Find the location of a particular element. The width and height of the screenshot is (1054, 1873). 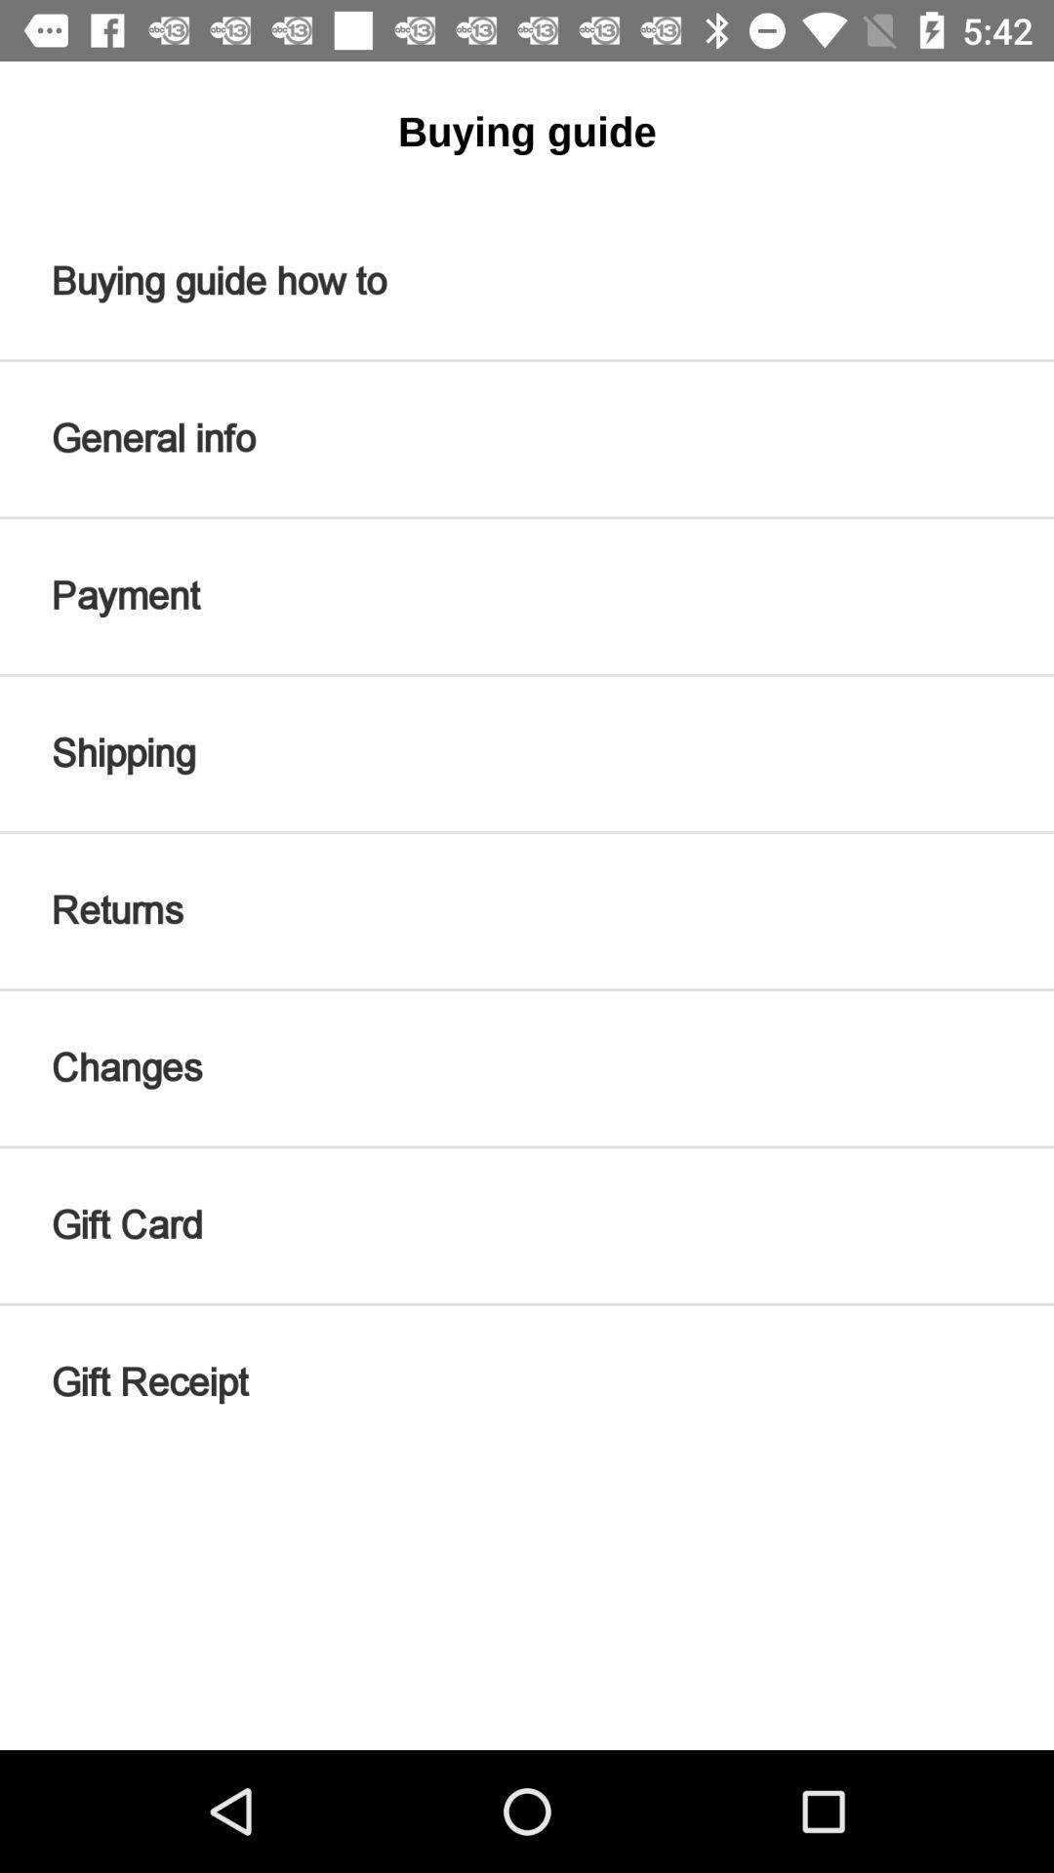

select the returns is located at coordinates (527, 911).